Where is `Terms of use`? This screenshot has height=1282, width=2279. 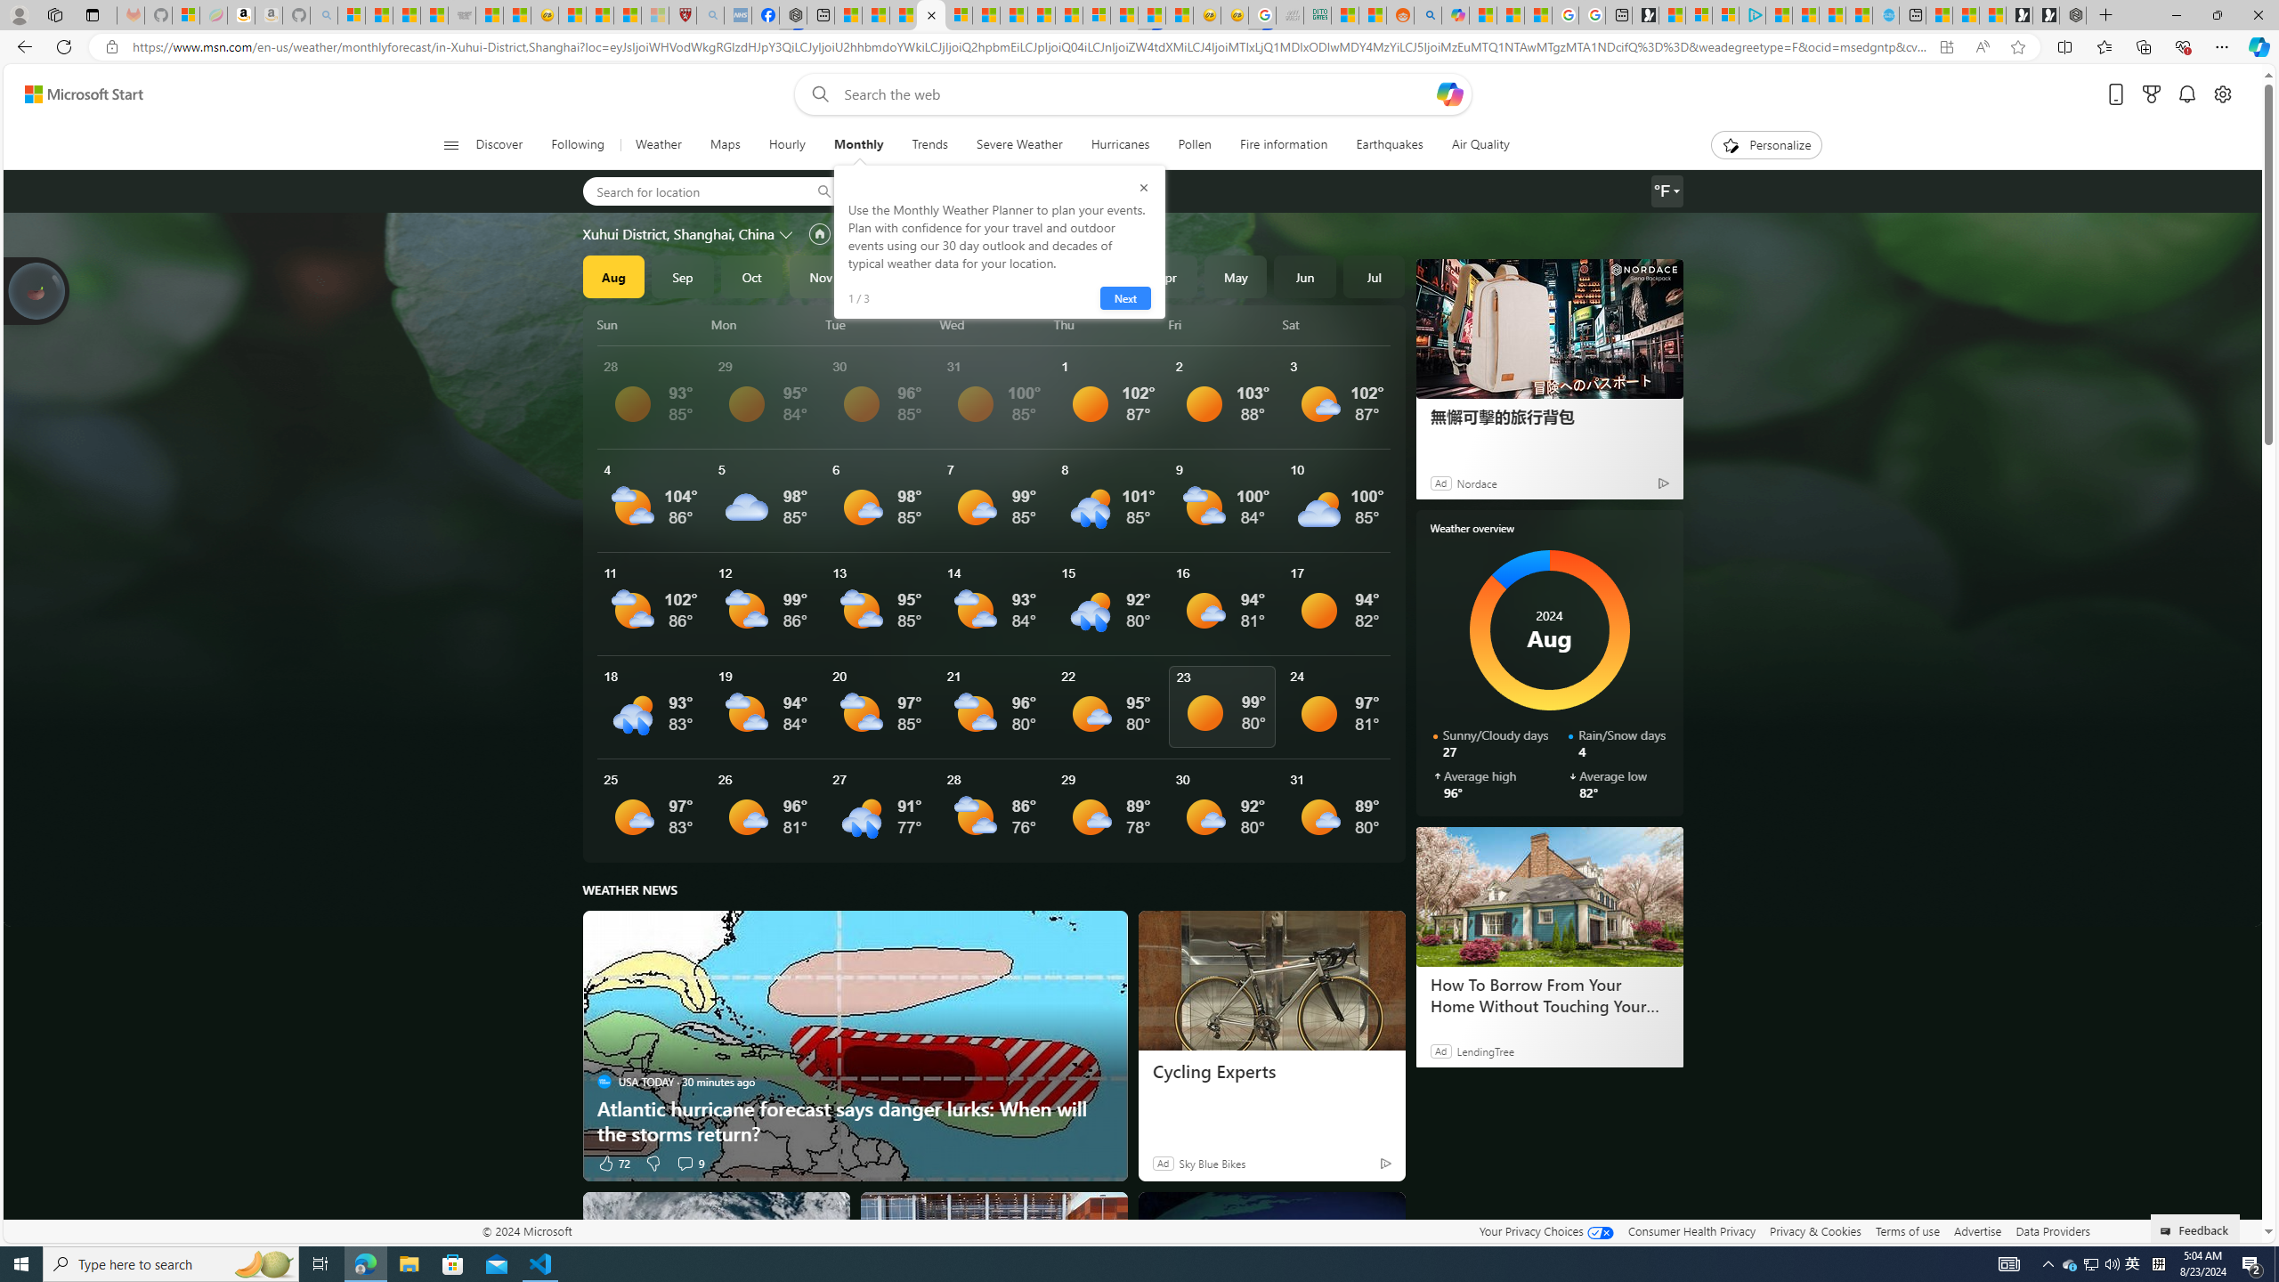 Terms of use is located at coordinates (1907, 1230).